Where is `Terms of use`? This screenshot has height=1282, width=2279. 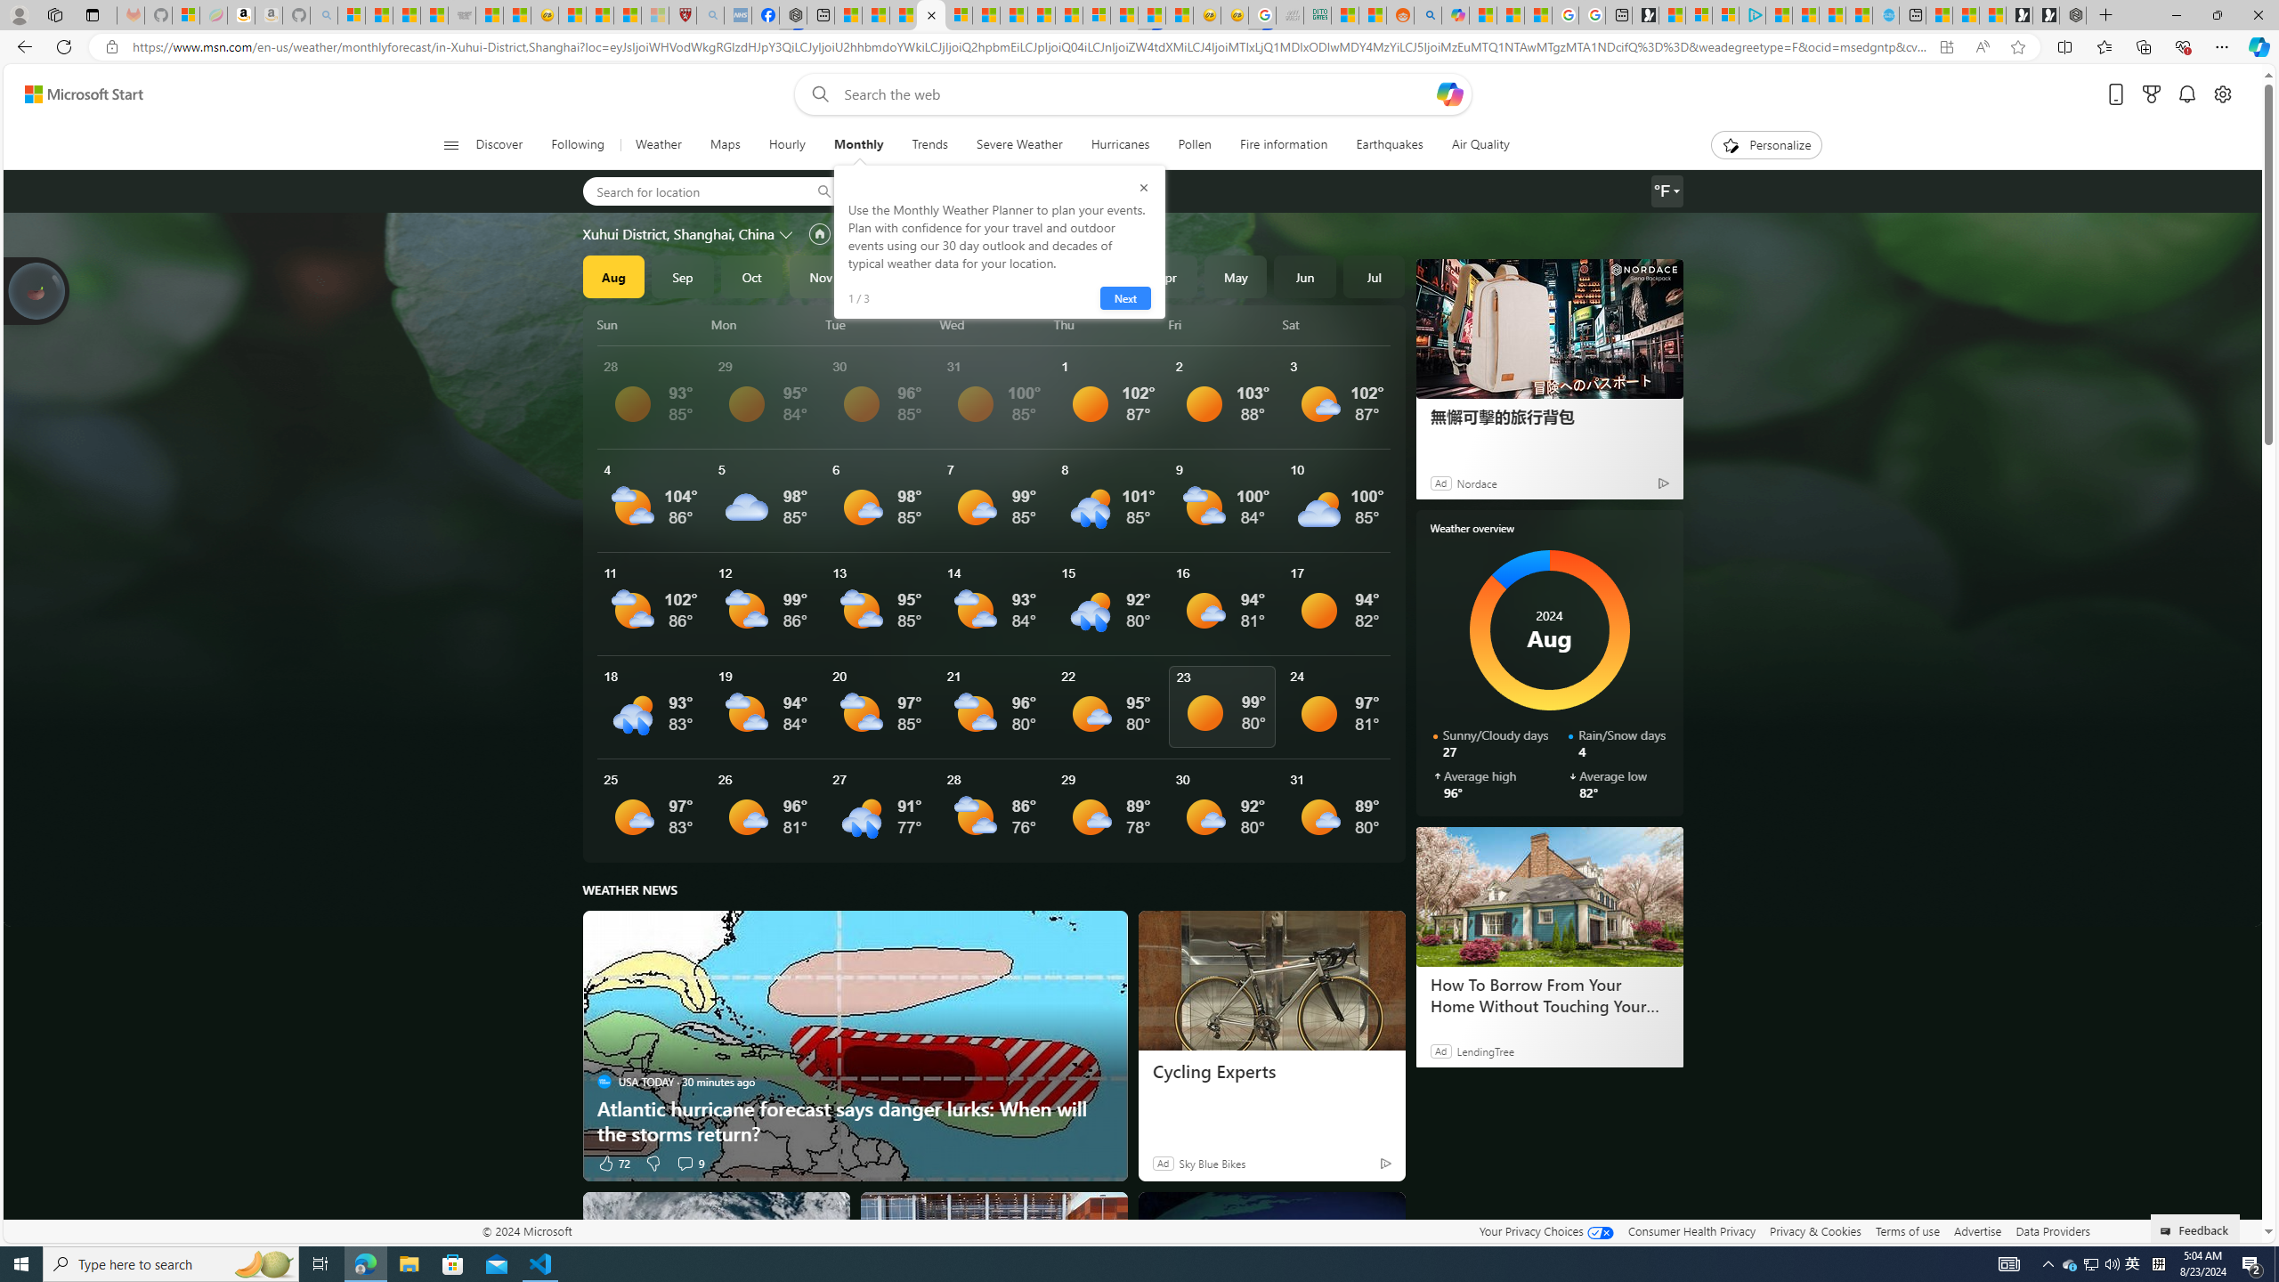 Terms of use is located at coordinates (1907, 1230).